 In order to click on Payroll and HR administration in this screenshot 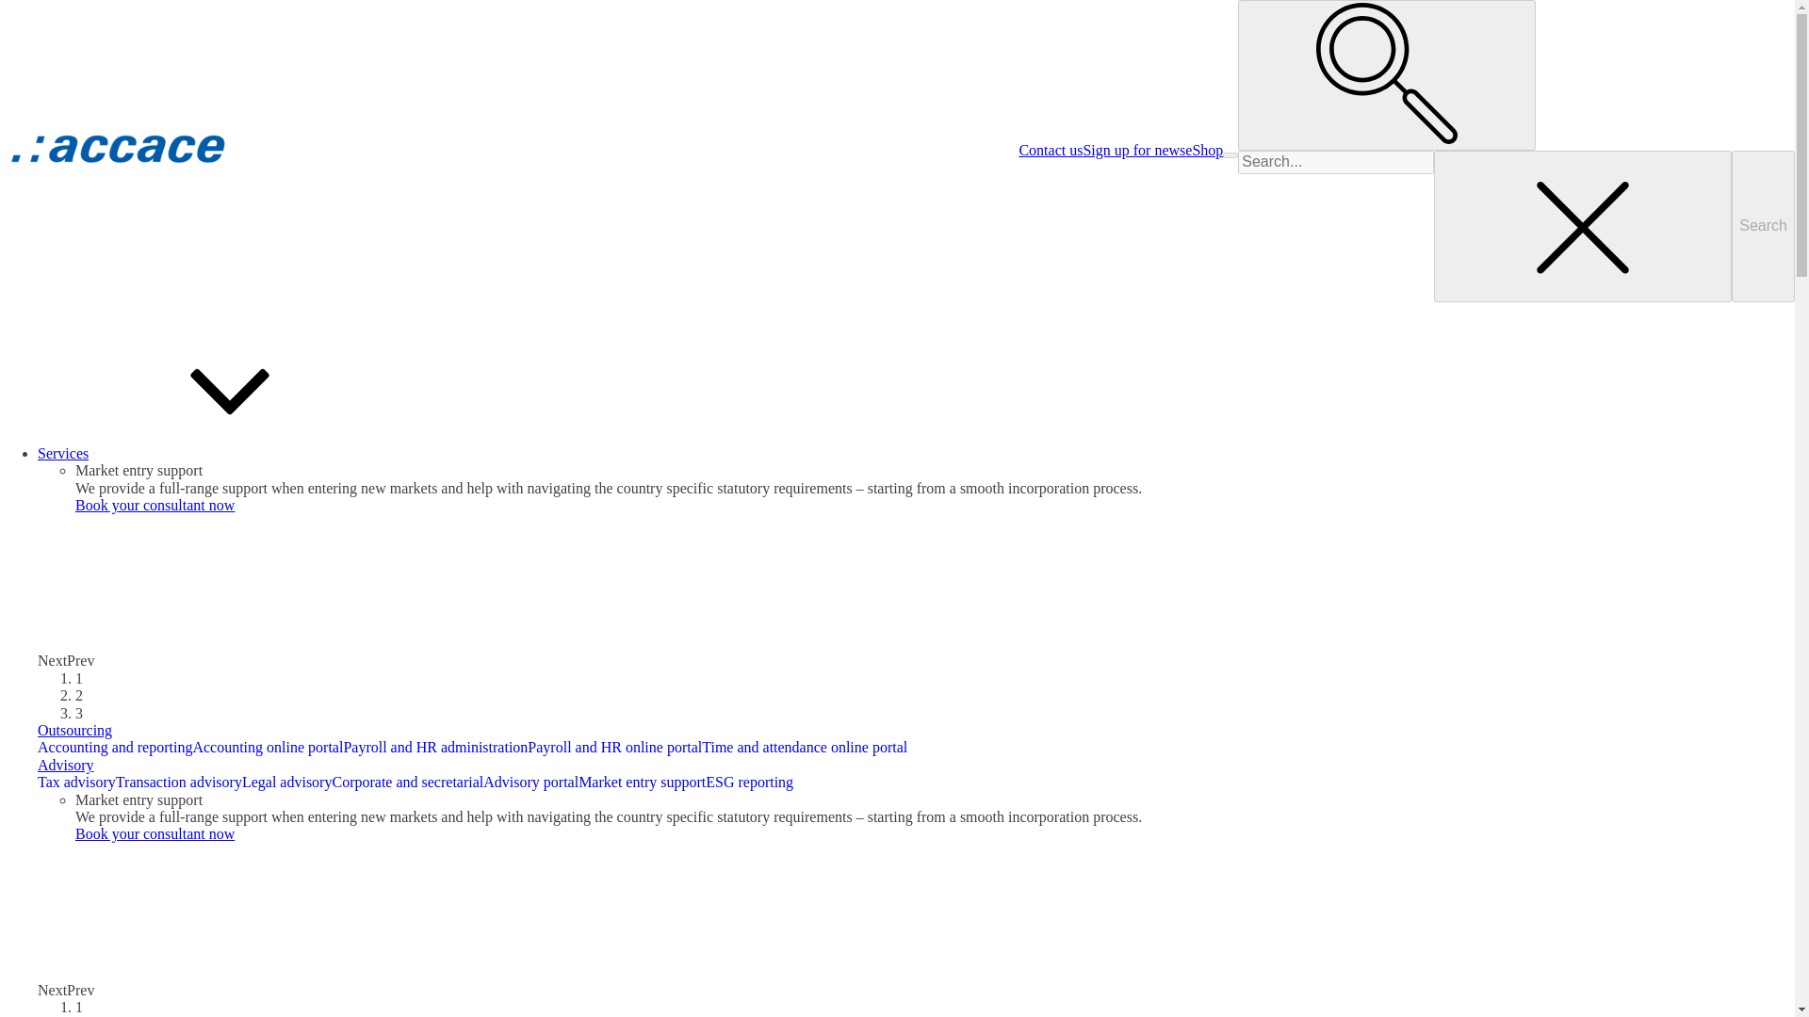, I will do `click(435, 748)`.